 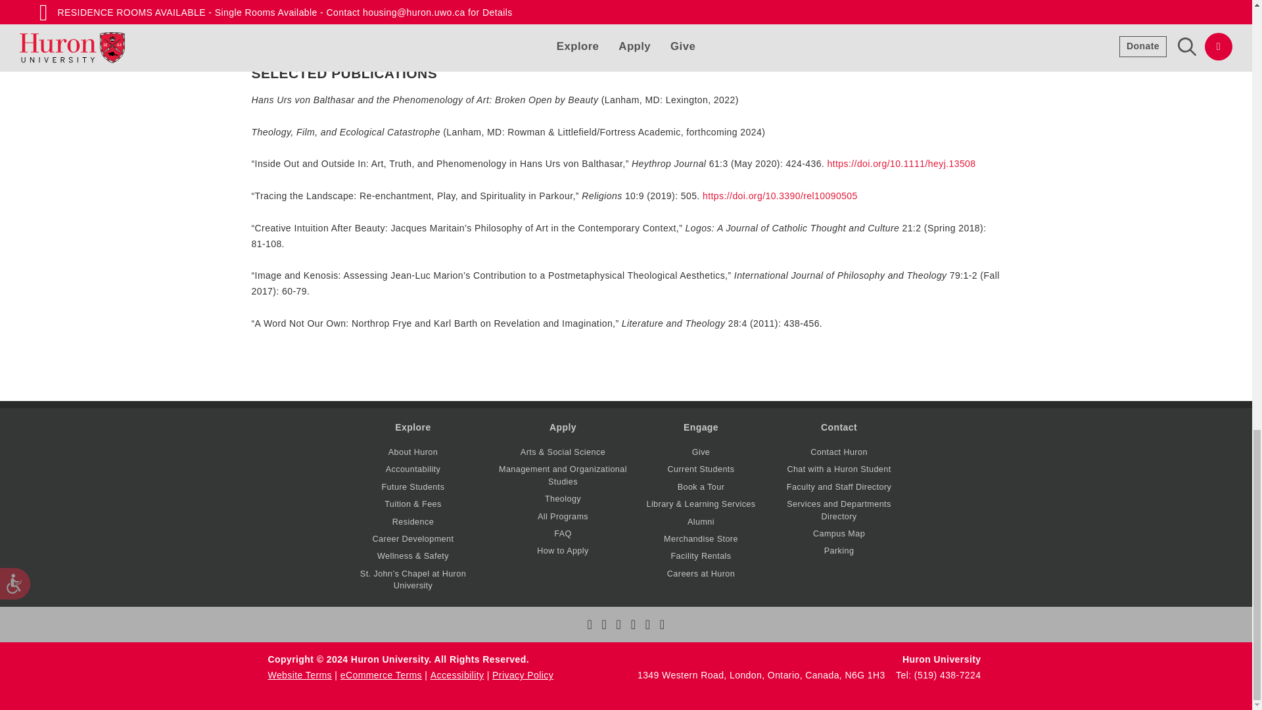 What do you see at coordinates (413, 469) in the screenshot?
I see `Accountability` at bounding box center [413, 469].